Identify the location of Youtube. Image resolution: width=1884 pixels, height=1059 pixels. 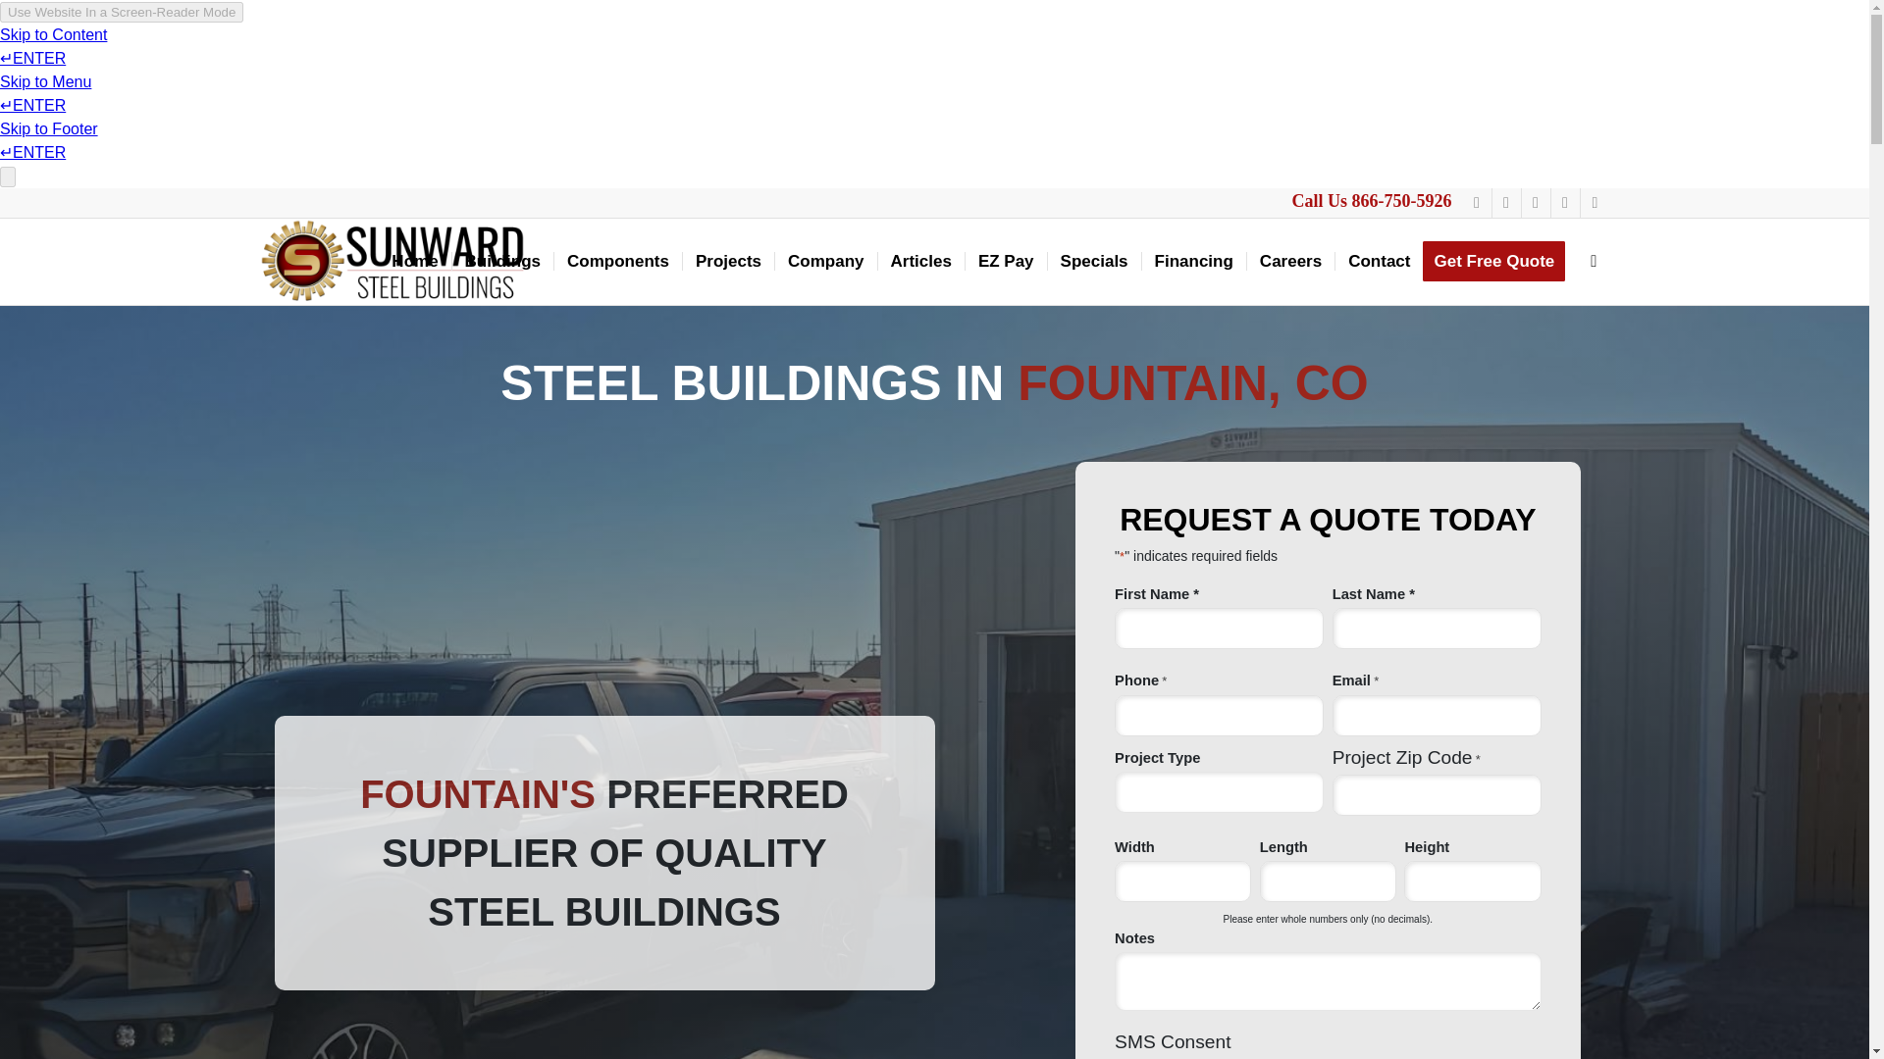
(1564, 203).